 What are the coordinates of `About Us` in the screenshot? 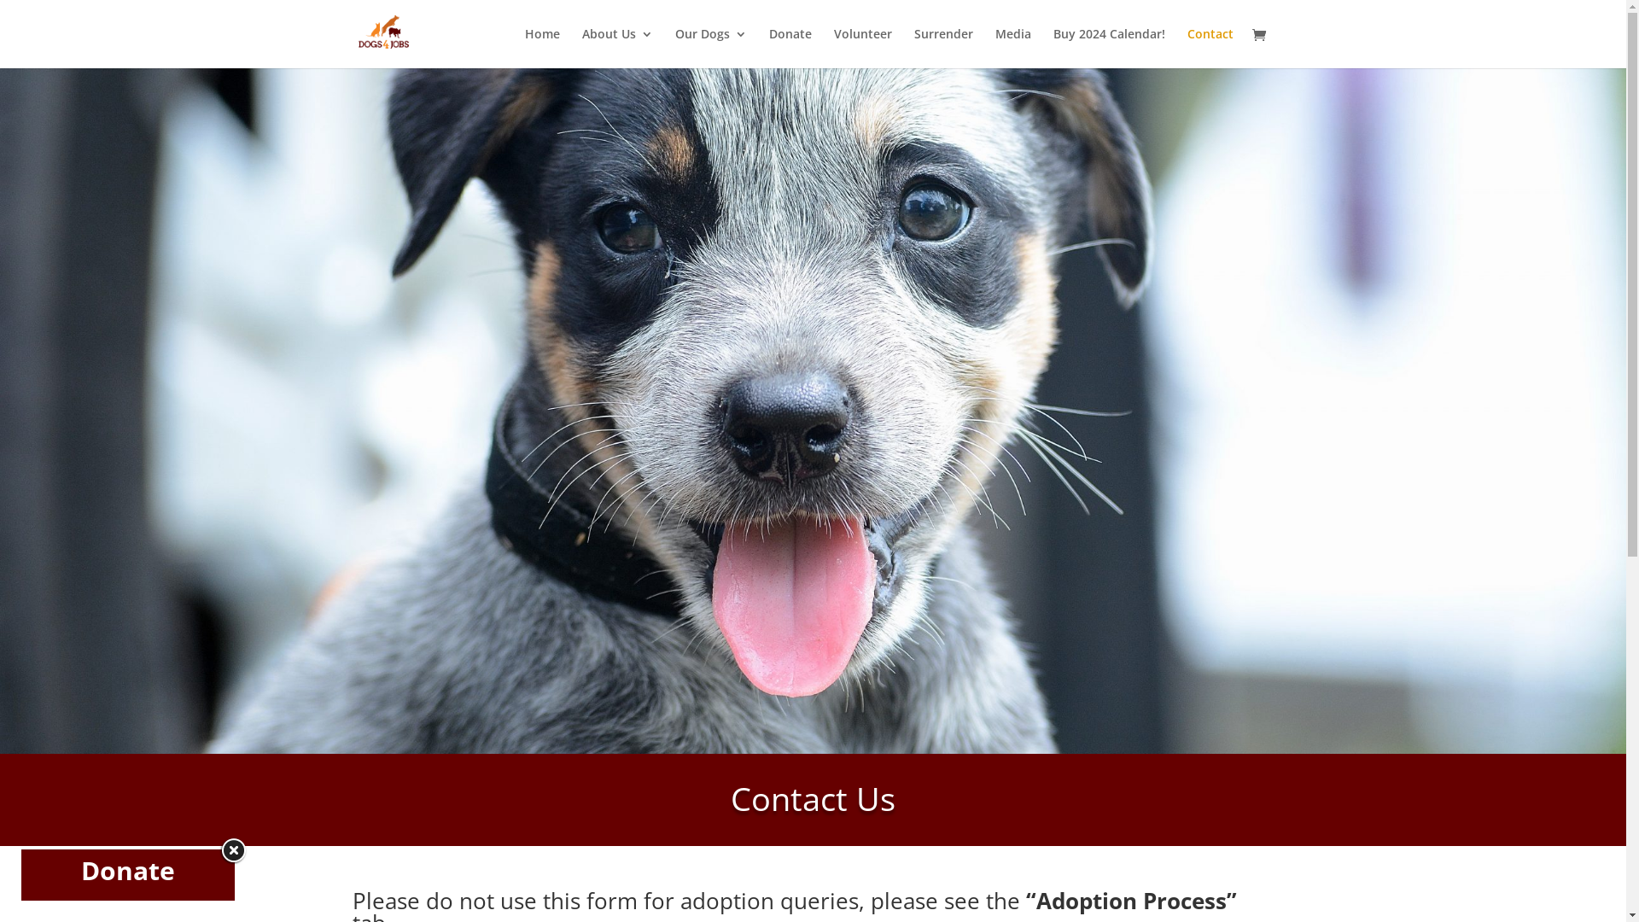 It's located at (618, 48).